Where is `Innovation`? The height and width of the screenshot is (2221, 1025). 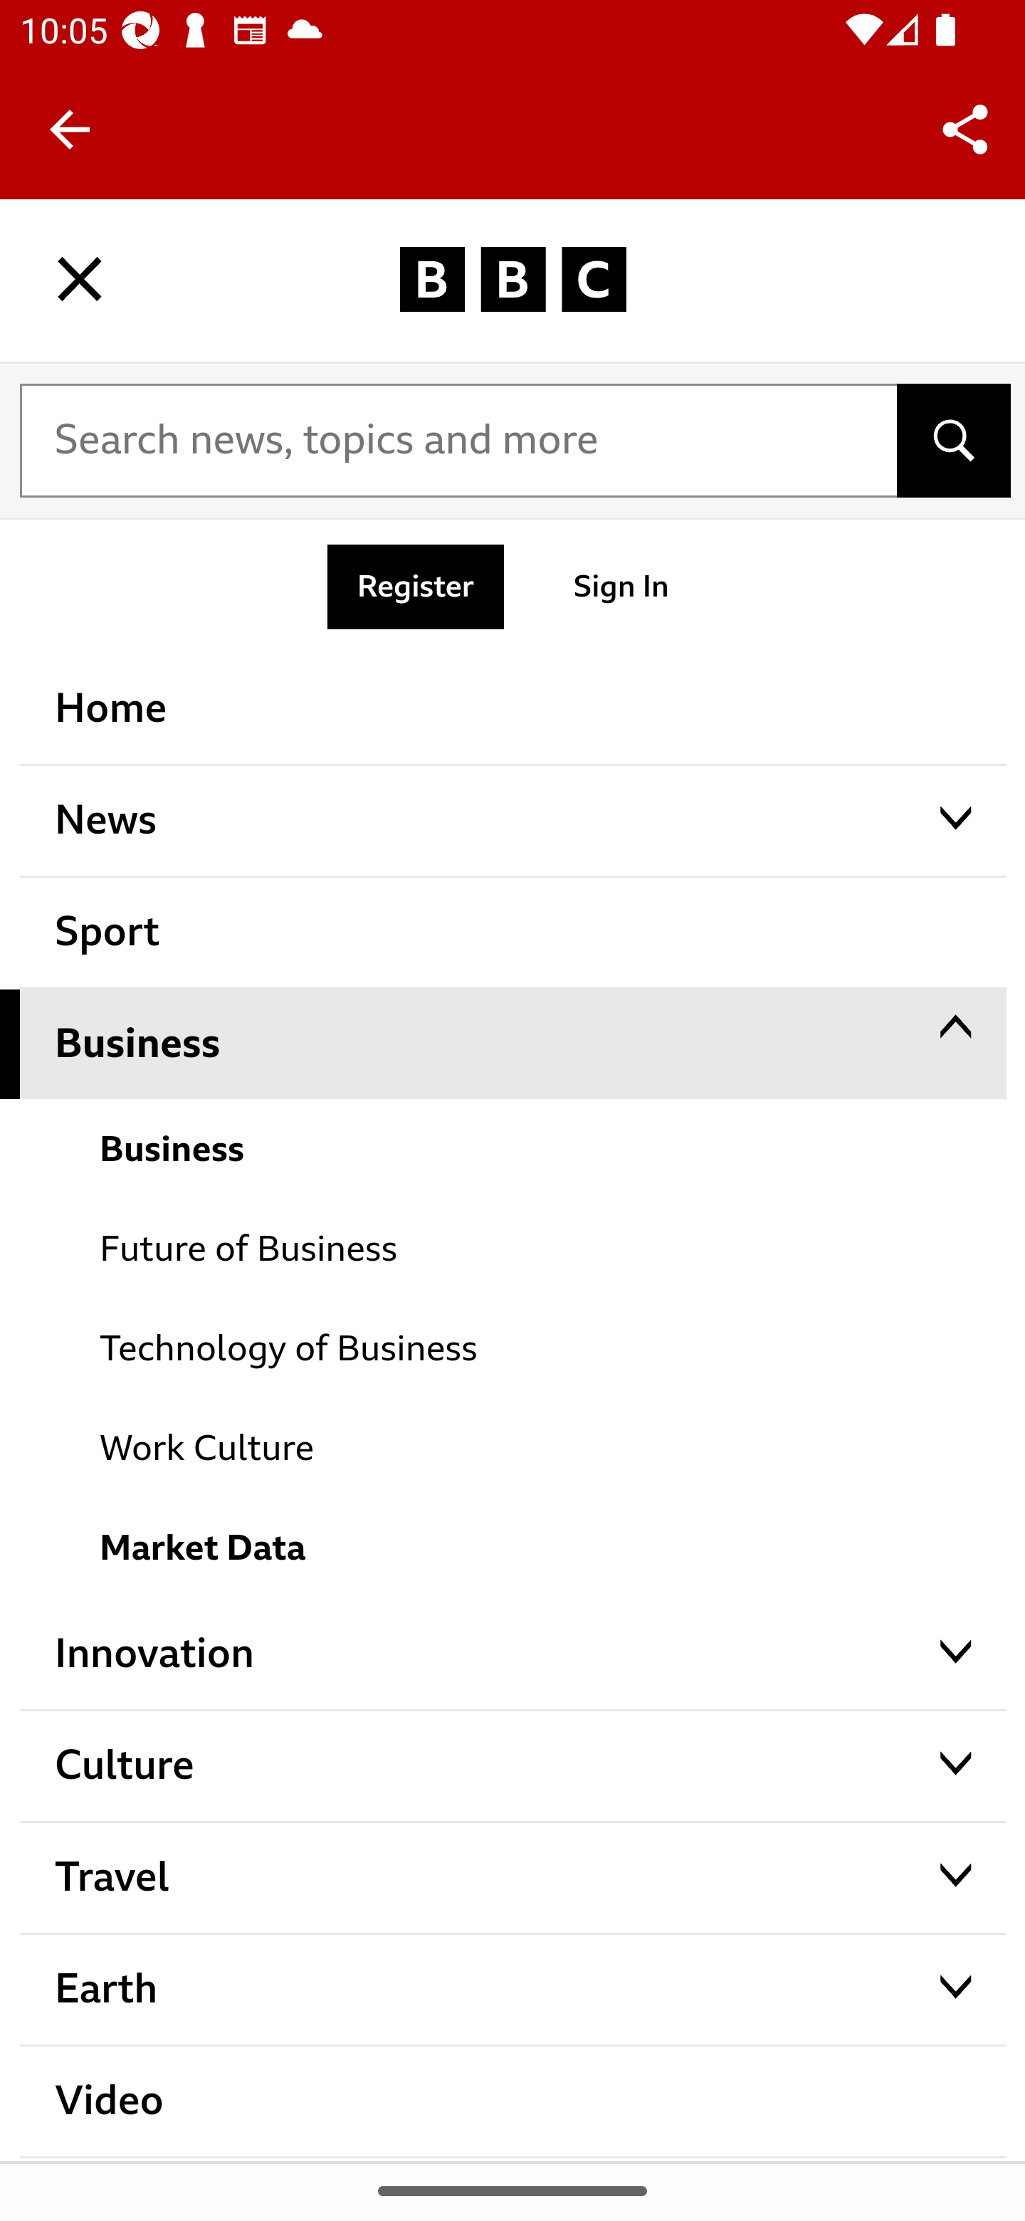
Innovation is located at coordinates (514, 1653).